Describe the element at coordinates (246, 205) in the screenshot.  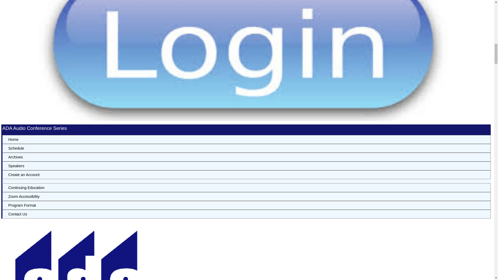
I see `Program Format` at that location.